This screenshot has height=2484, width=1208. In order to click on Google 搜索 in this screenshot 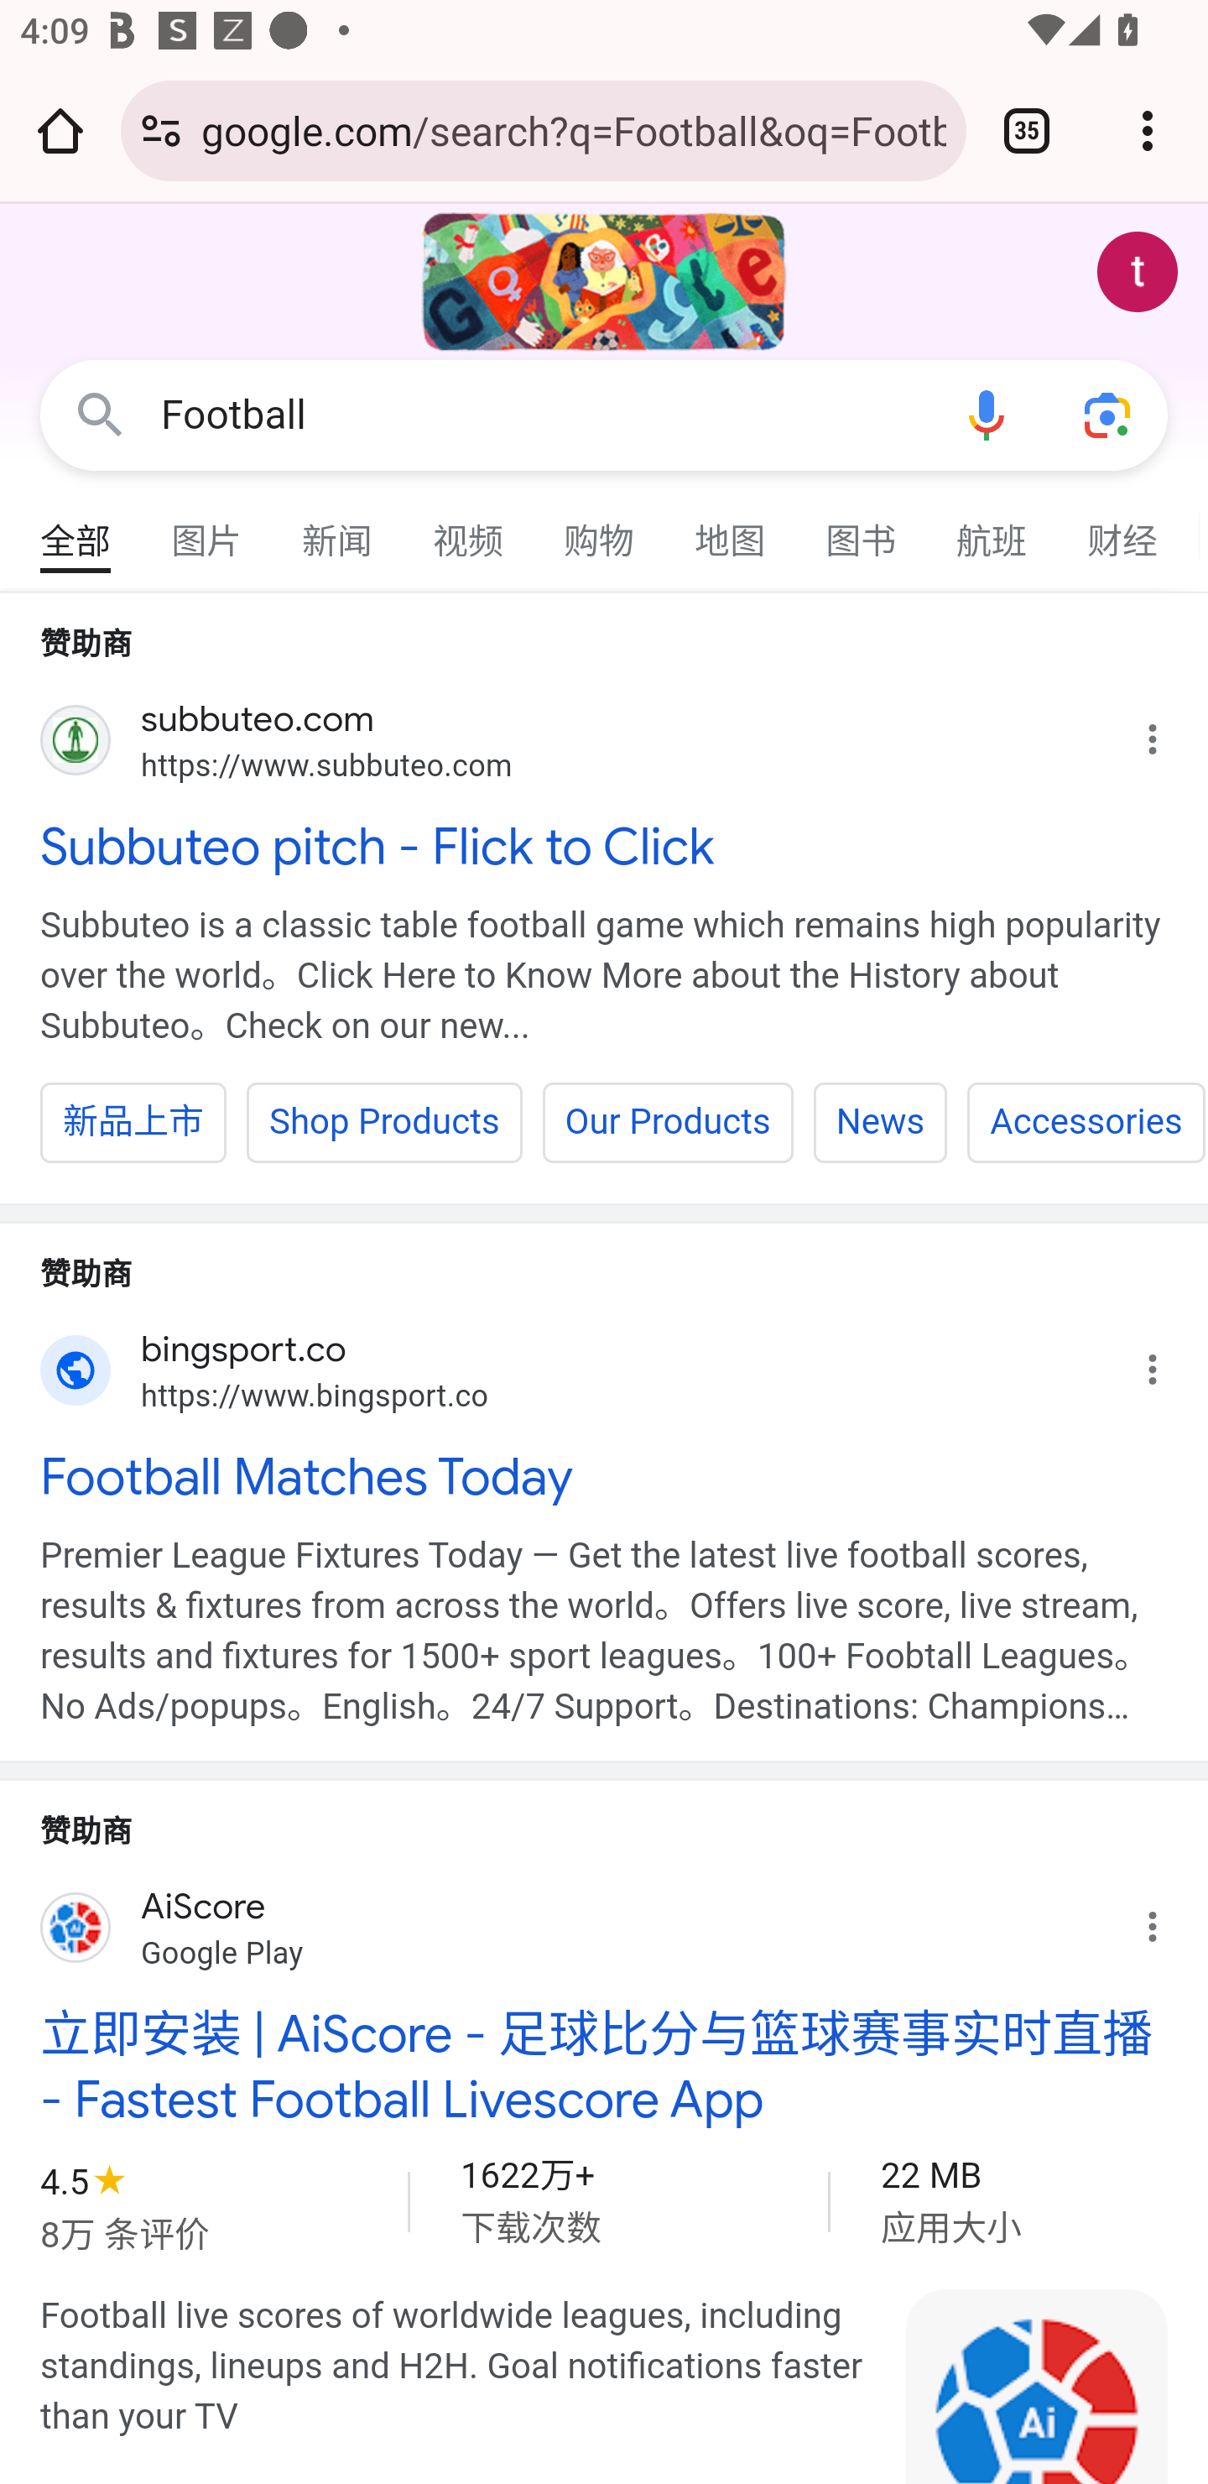, I will do `click(100, 416)`.